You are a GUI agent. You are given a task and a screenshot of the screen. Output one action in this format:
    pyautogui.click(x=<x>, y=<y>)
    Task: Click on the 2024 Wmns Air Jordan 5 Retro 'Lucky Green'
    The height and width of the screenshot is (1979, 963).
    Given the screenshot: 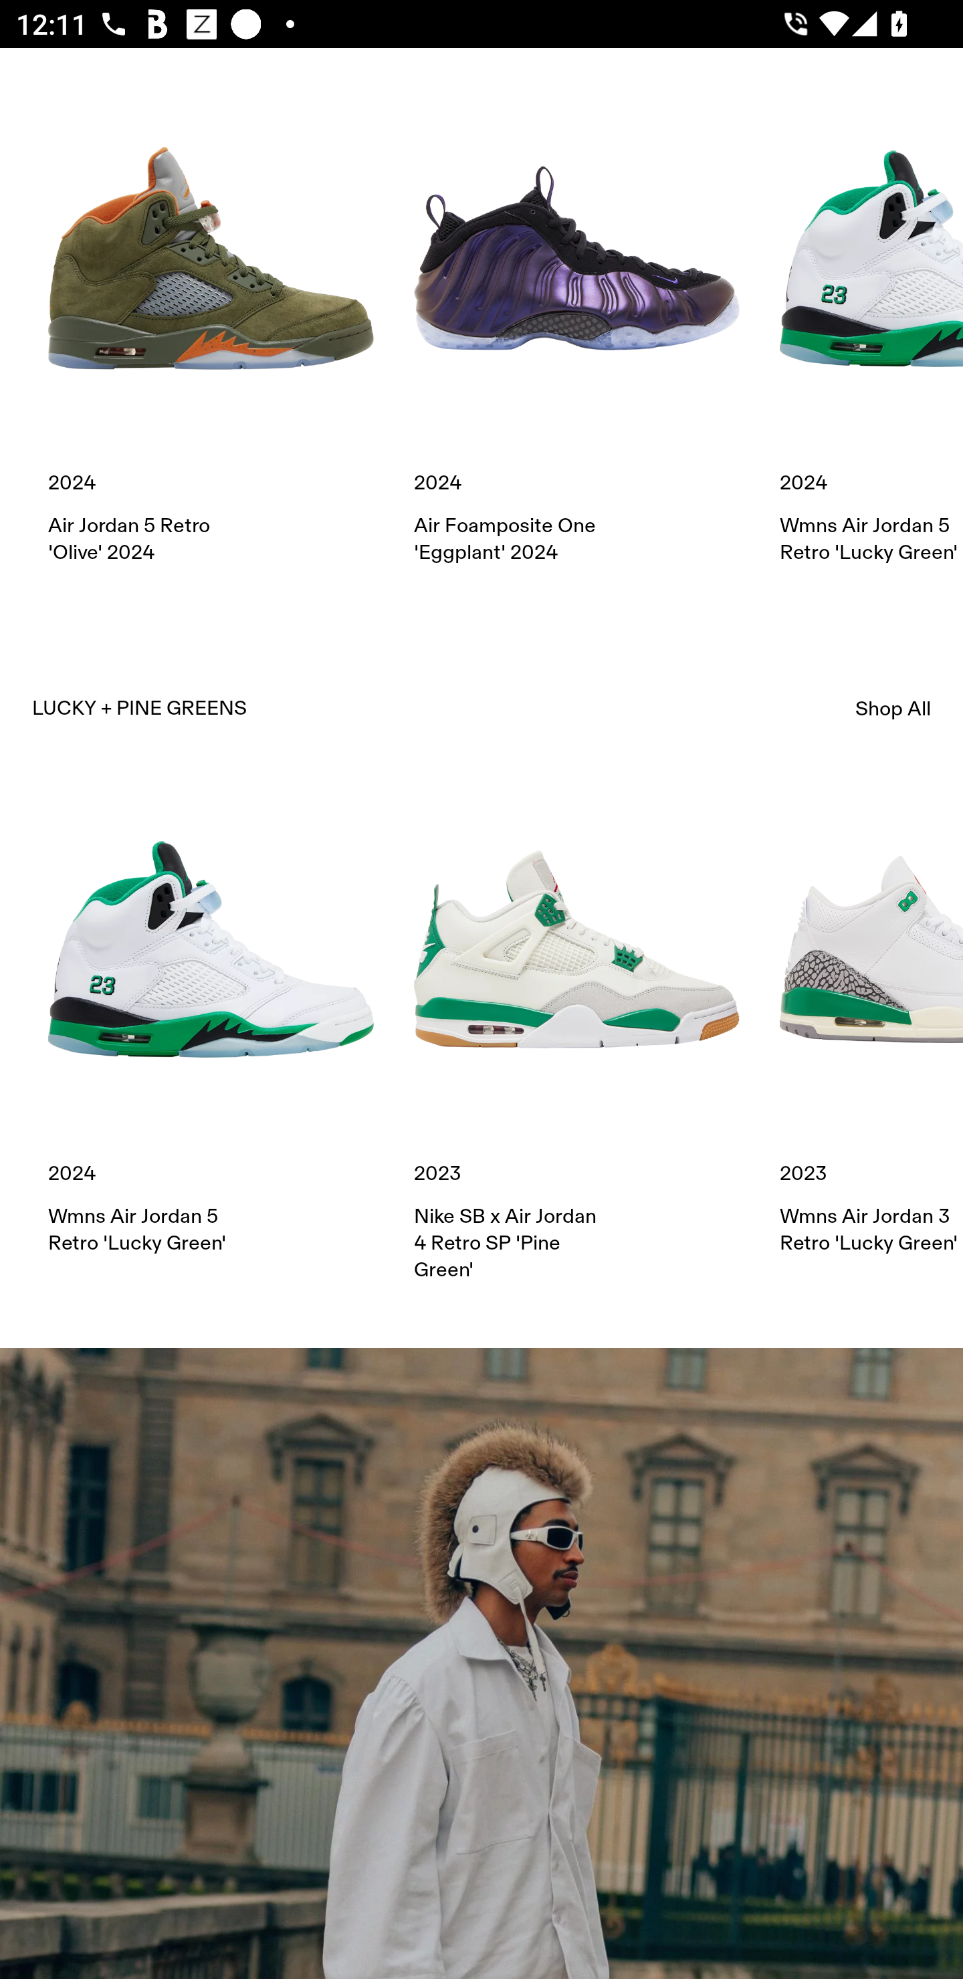 What is the action you would take?
    pyautogui.click(x=211, y=1021)
    